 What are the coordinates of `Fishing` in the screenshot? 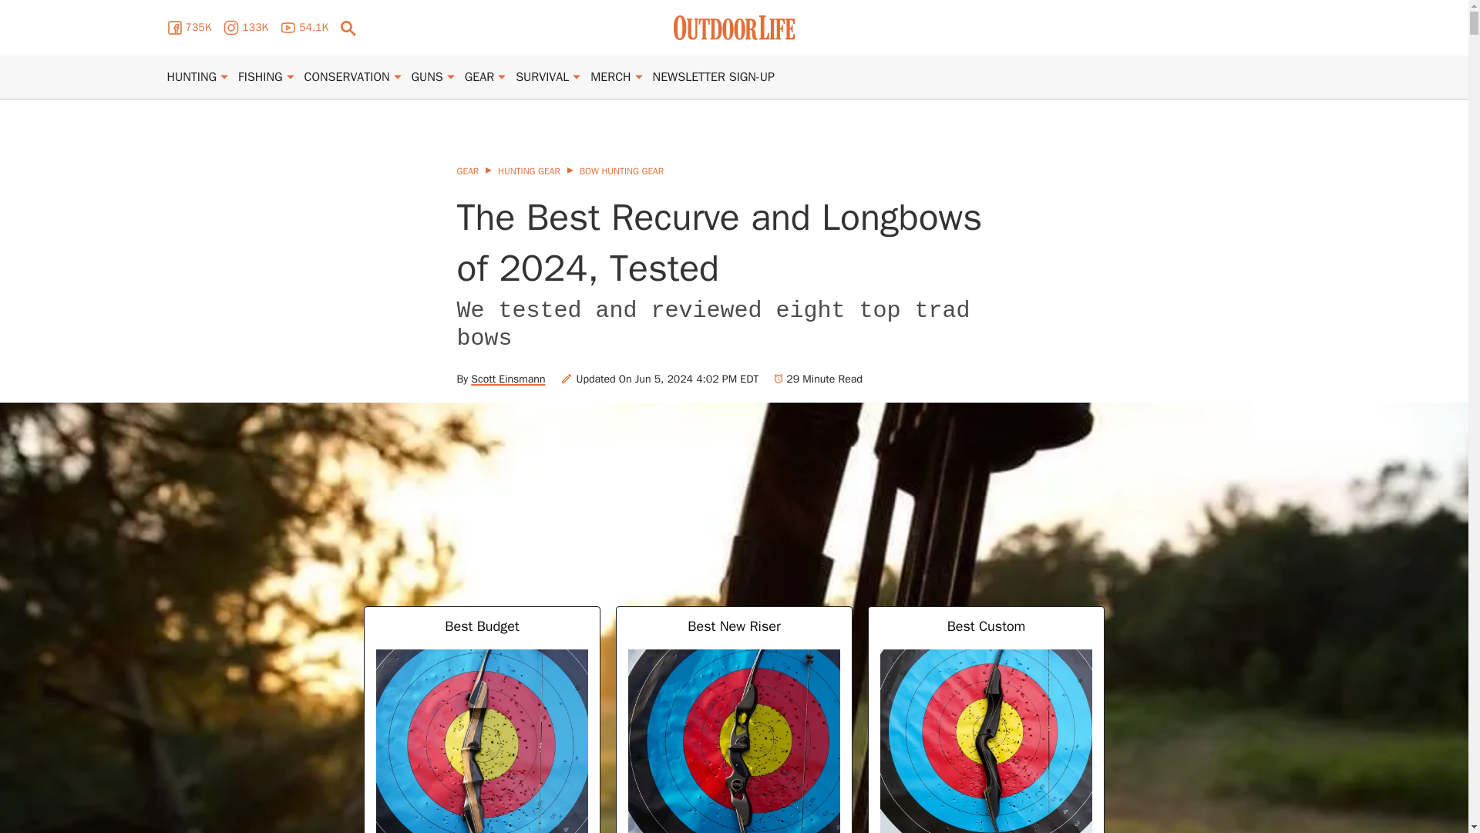 It's located at (261, 77).